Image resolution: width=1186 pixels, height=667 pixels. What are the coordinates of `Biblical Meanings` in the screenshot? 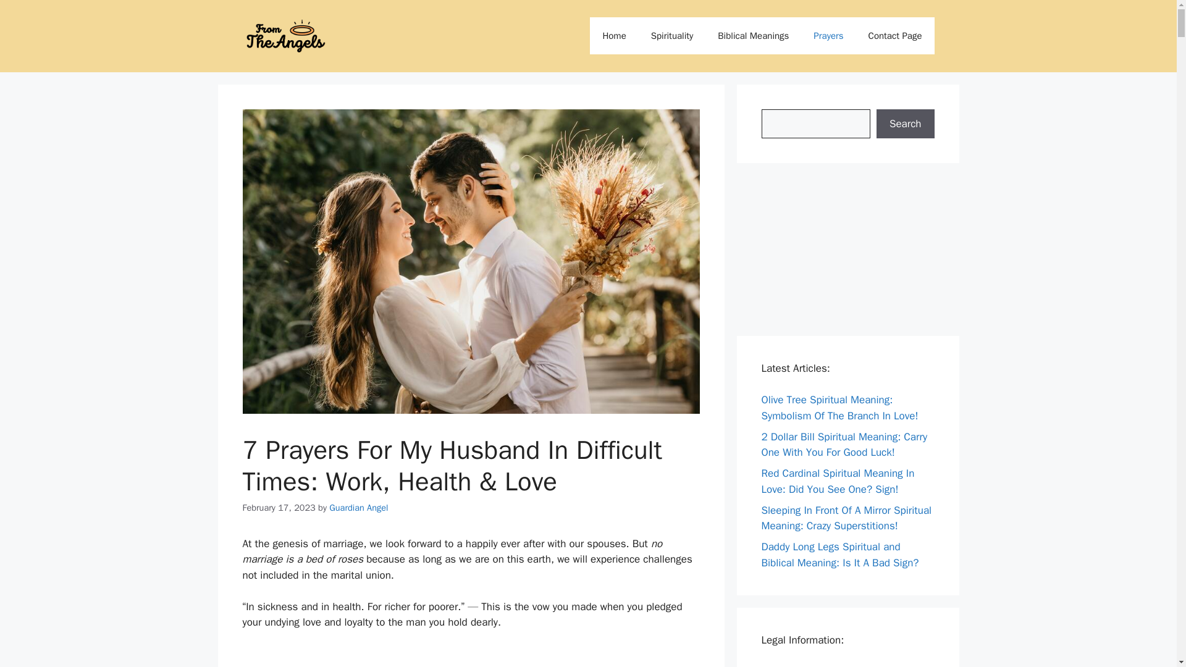 It's located at (754, 36).